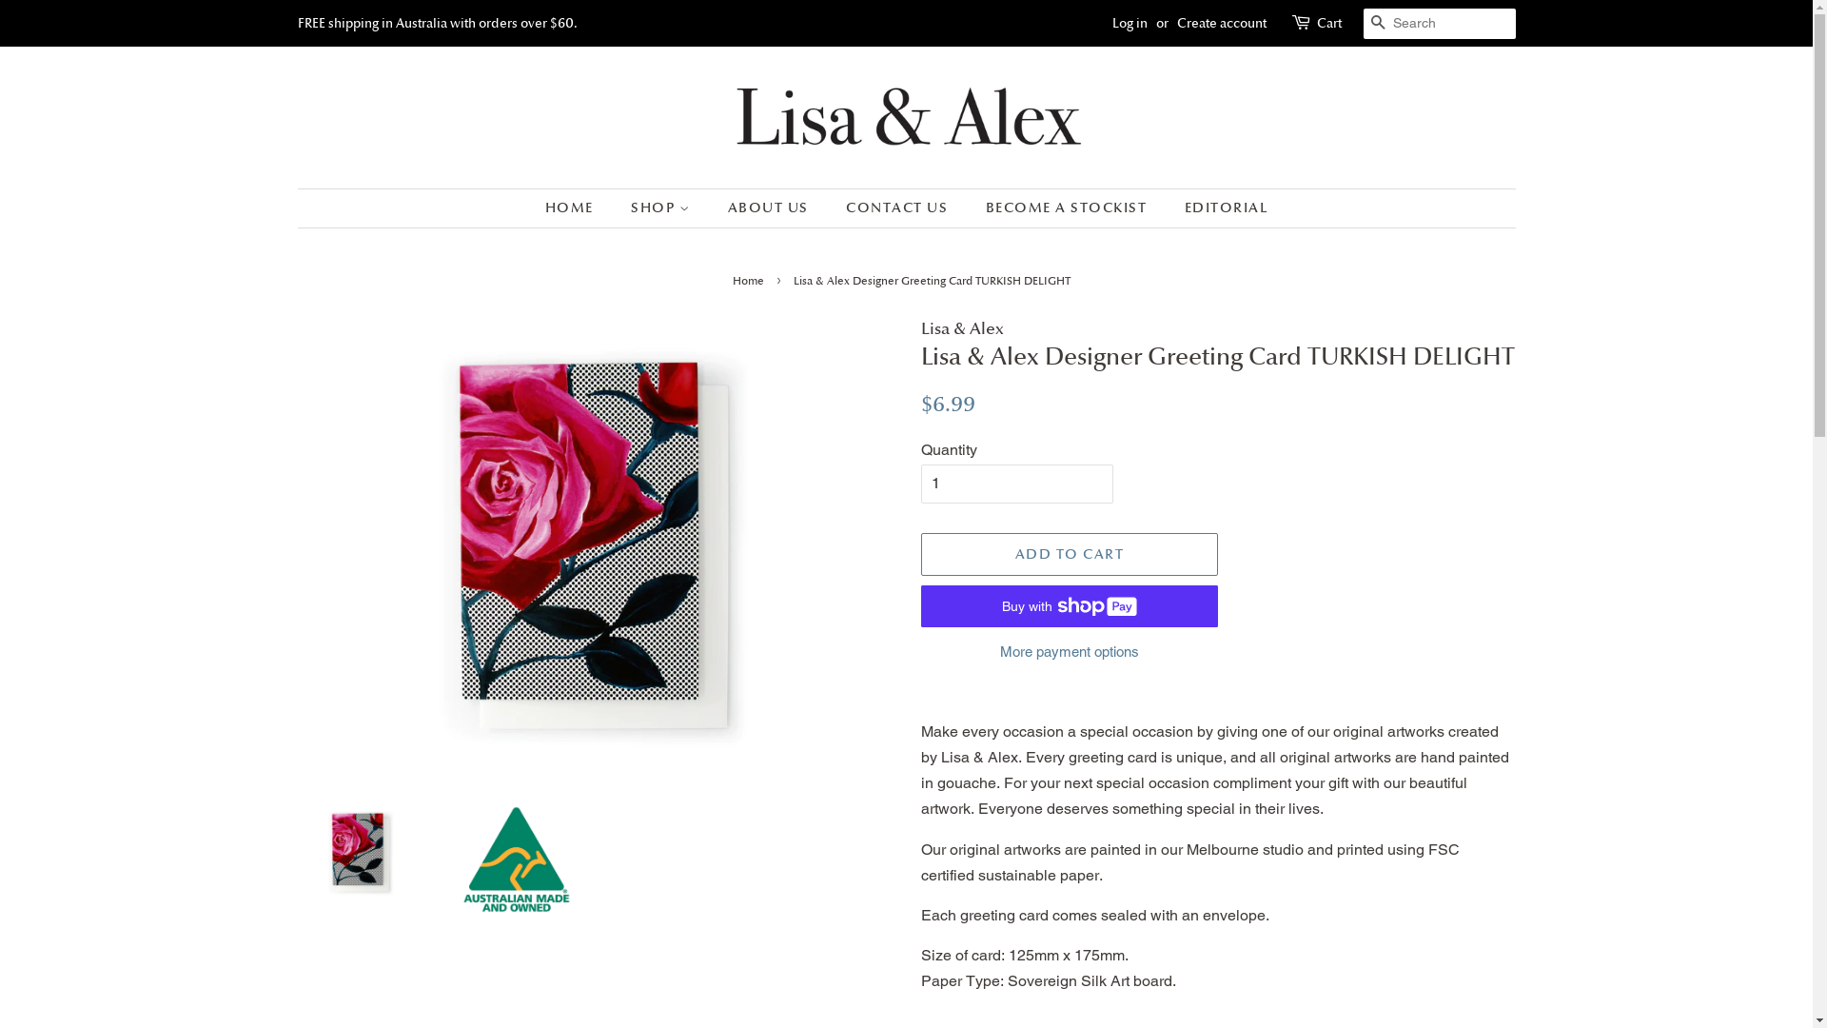  Describe the element at coordinates (437, 23) in the screenshot. I see `FREE shipping in Australia with orders over $60.` at that location.